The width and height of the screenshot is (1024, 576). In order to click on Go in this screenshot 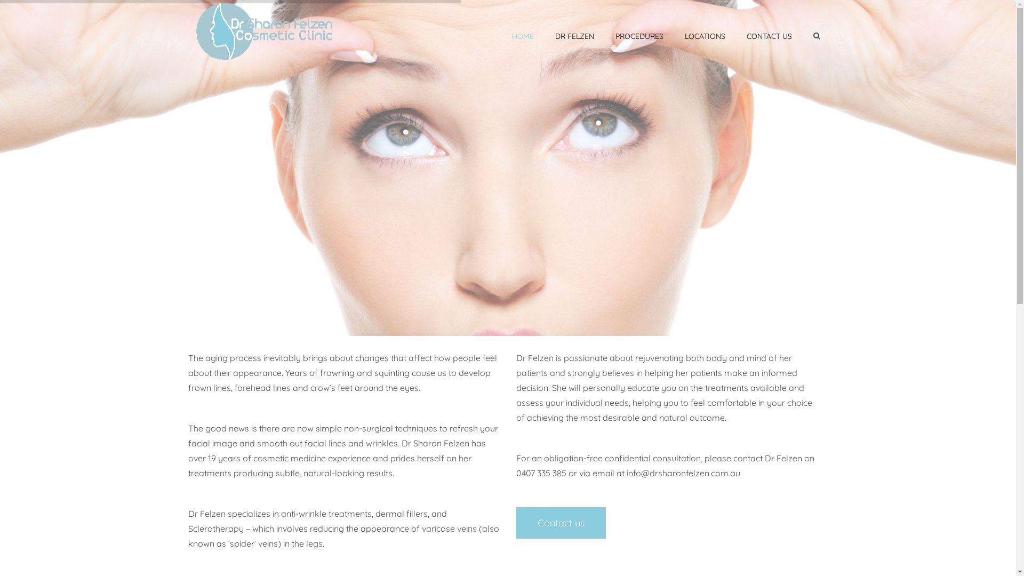, I will do `click(807, 13)`.